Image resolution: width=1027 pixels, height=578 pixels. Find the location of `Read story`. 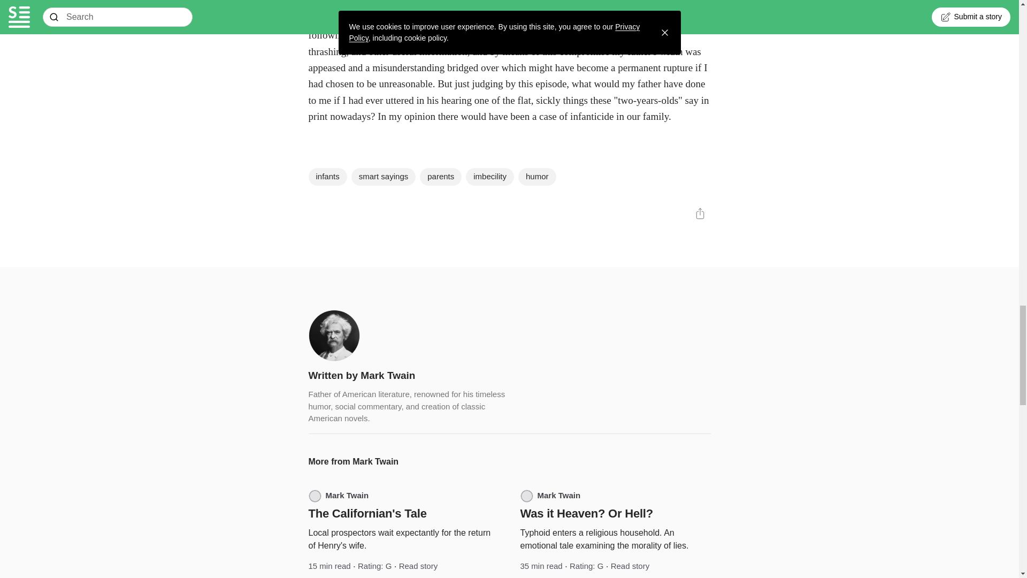

Read story is located at coordinates (630, 566).